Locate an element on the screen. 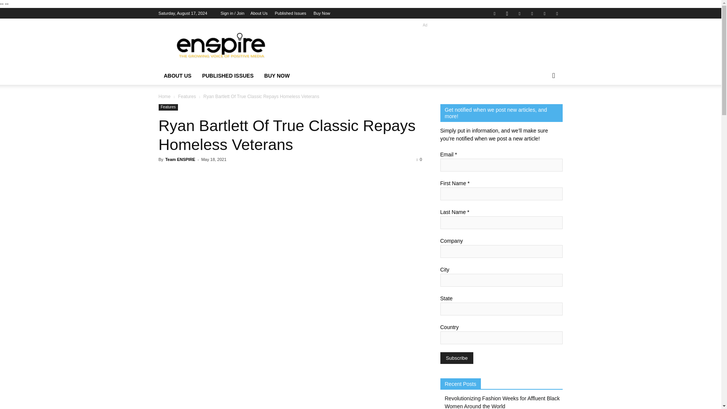 The image size is (727, 409). Twitter is located at coordinates (544, 13).